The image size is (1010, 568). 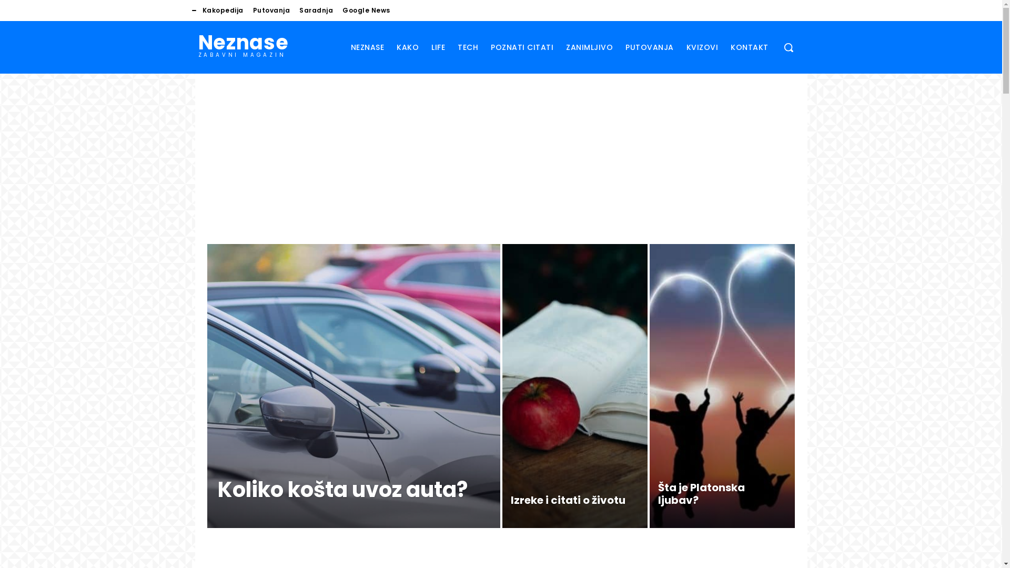 I want to click on KAKO, so click(x=408, y=47).